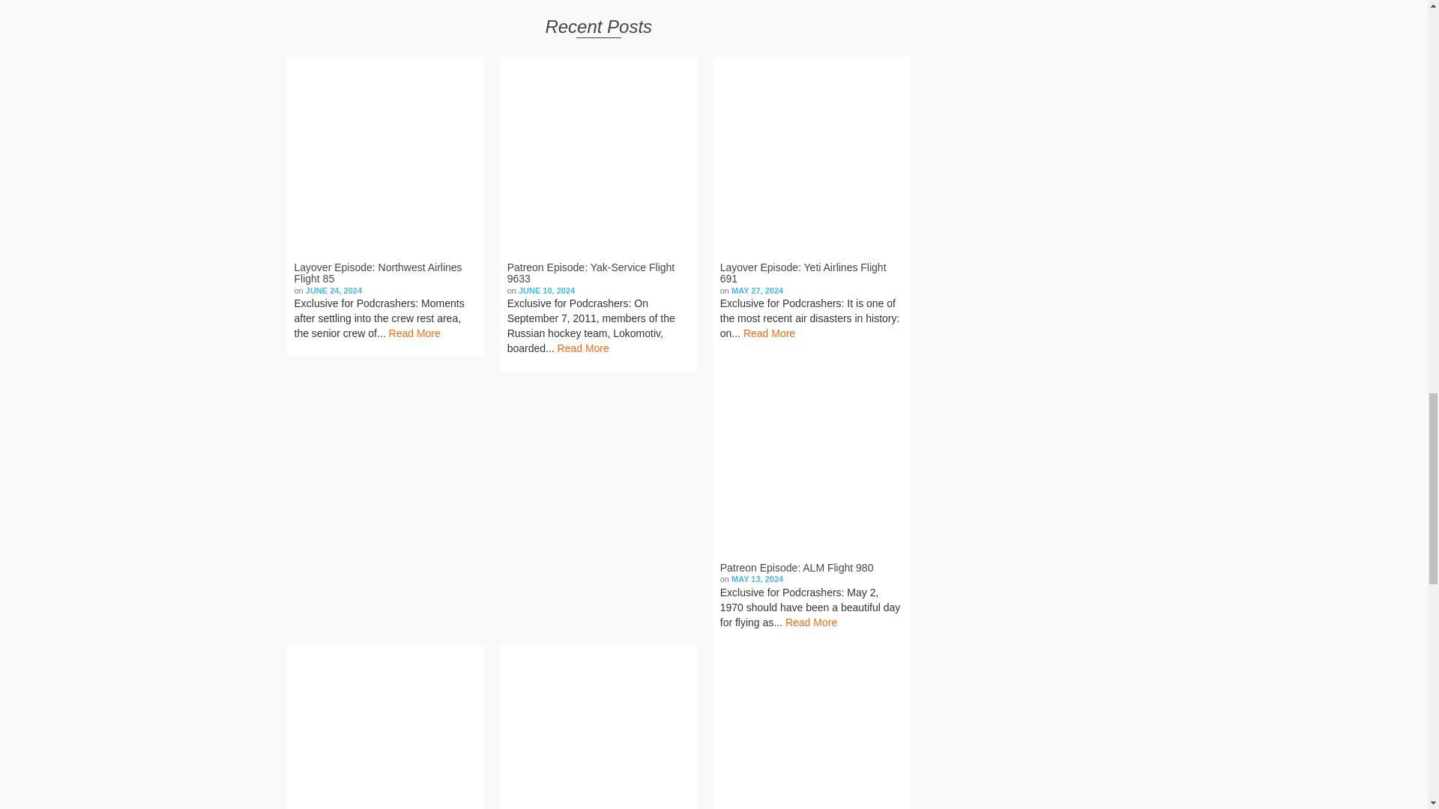 This screenshot has width=1439, height=809. What do you see at coordinates (811, 455) in the screenshot?
I see `Patreon Episode: ALM Flight 980` at bounding box center [811, 455].